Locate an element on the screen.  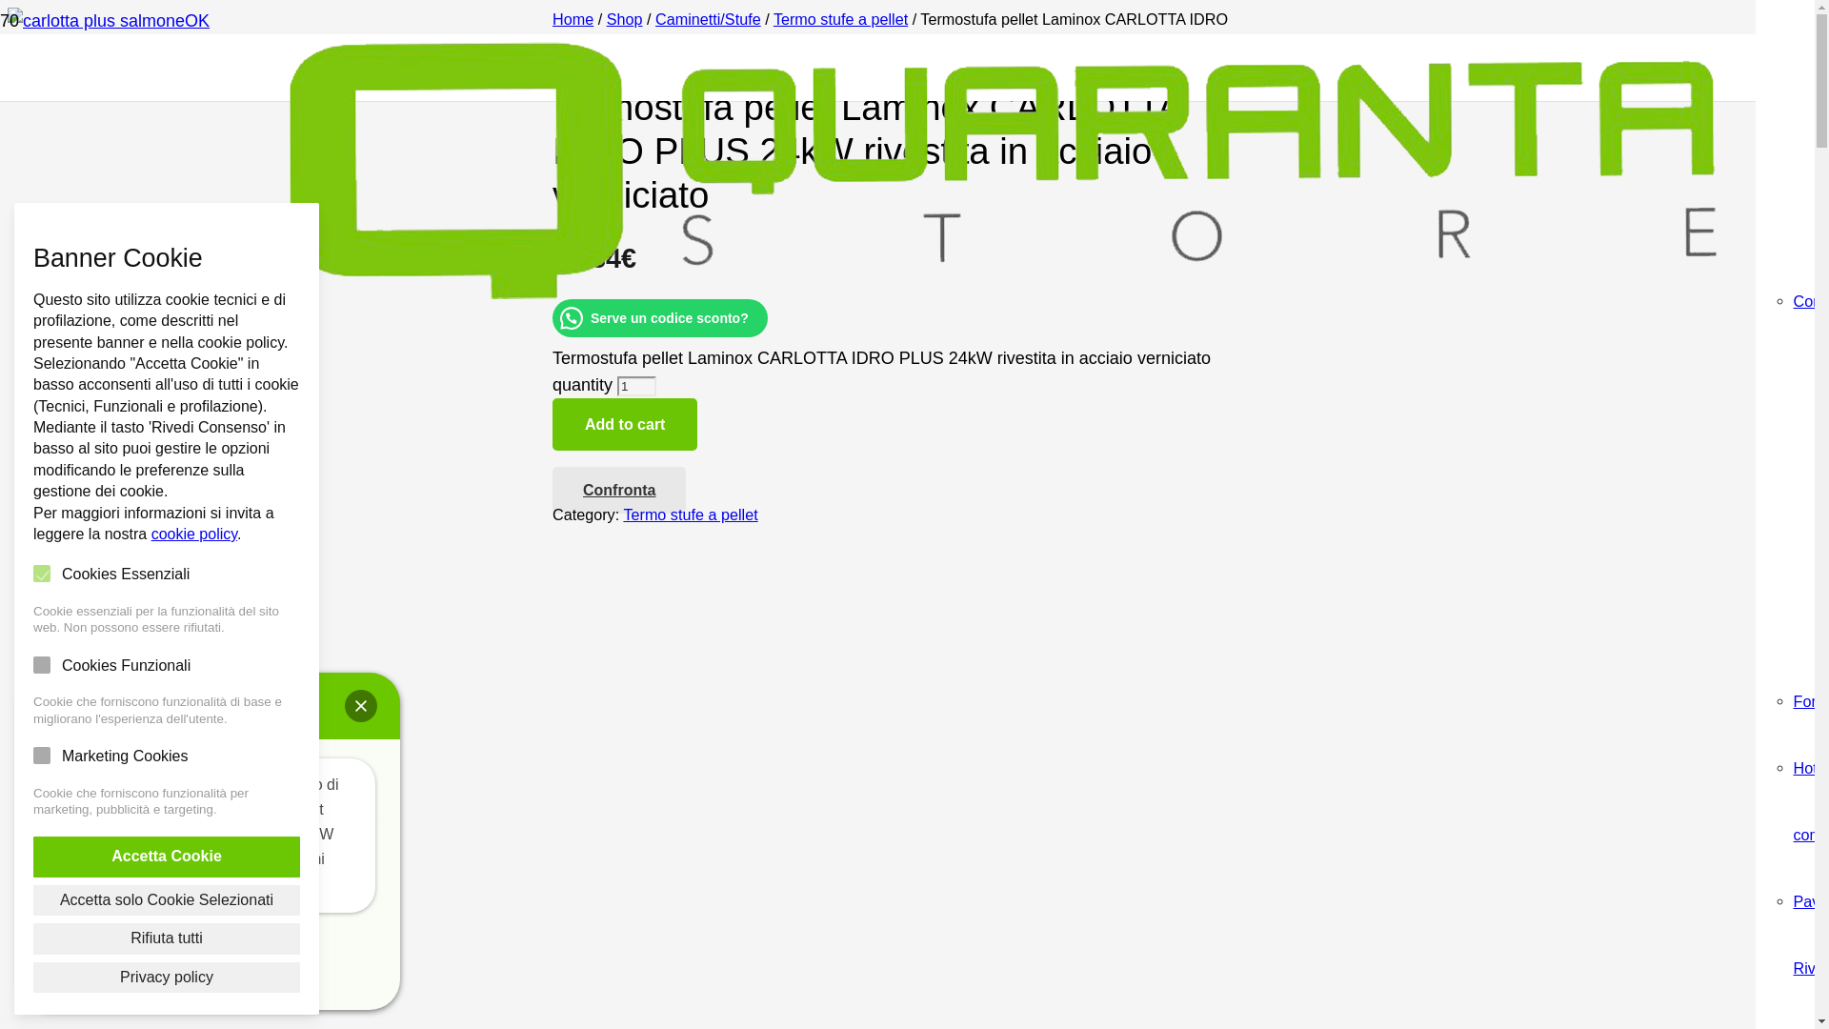
Chiudi is located at coordinates (361, 706).